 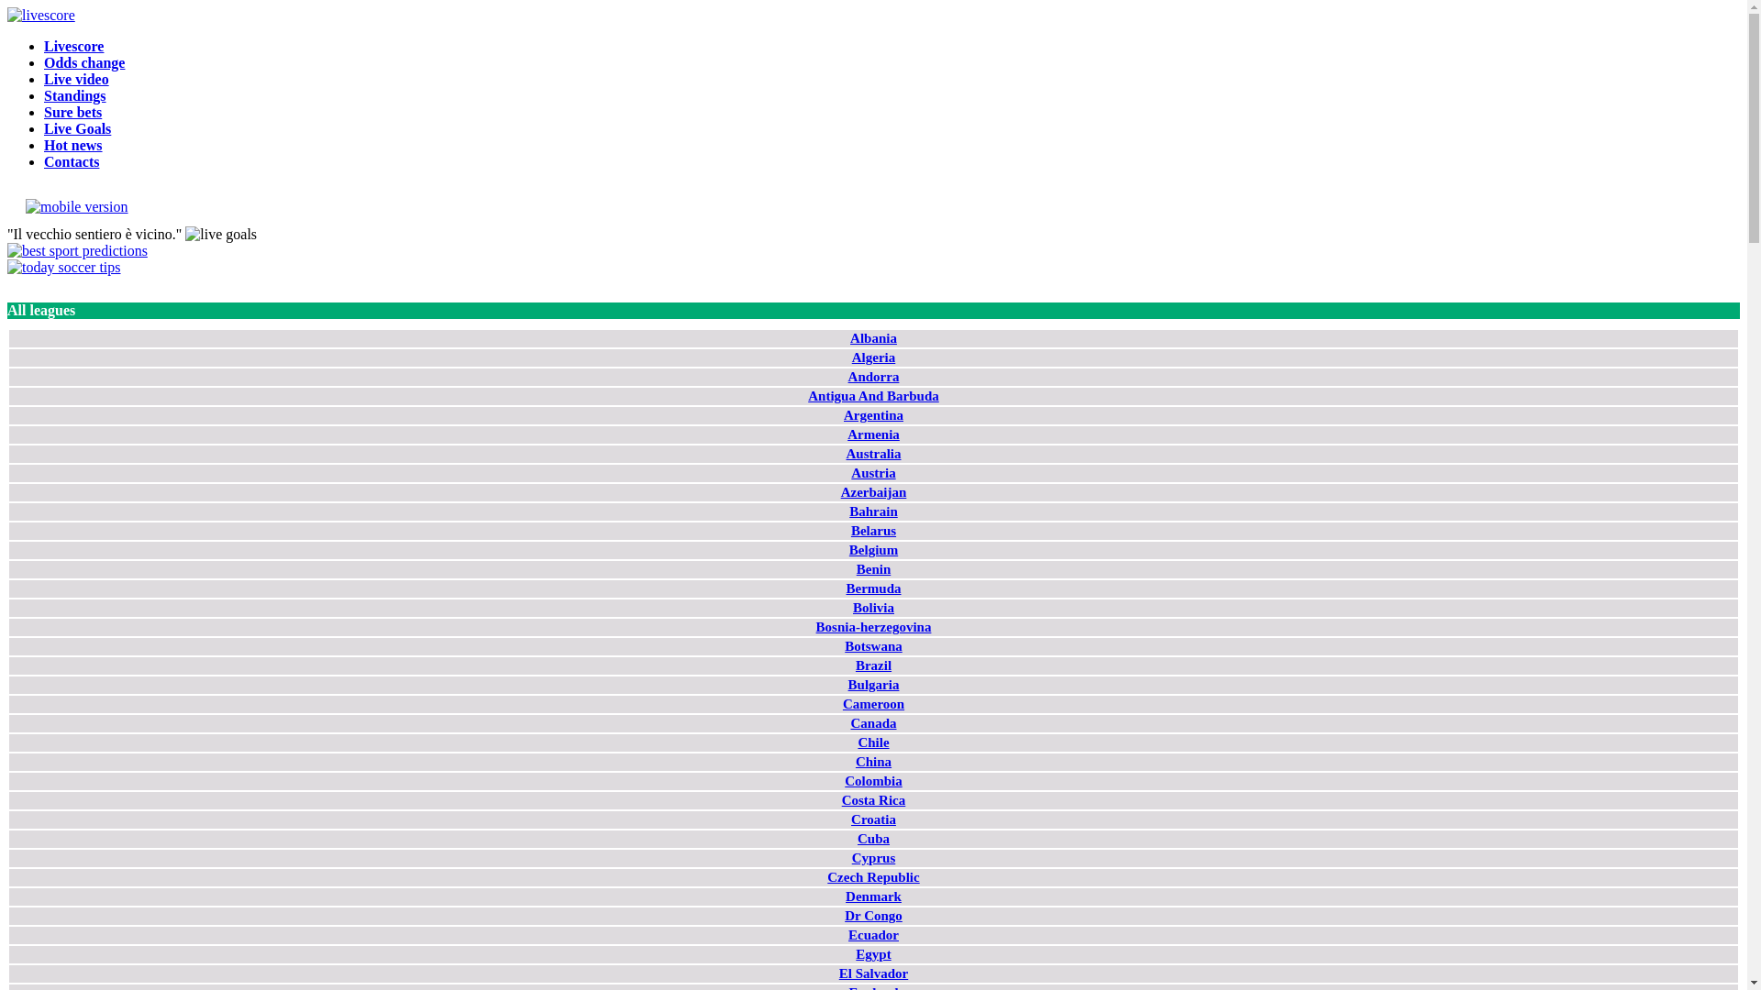 I want to click on Andorra, so click(x=874, y=377).